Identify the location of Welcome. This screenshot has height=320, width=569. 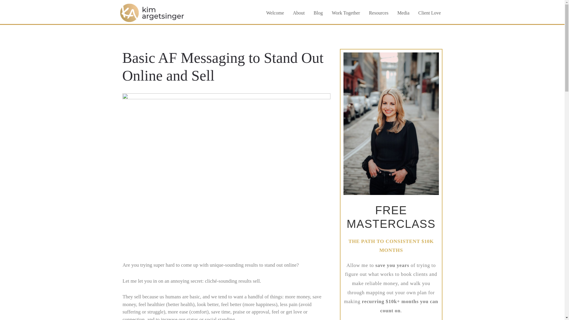
(275, 14).